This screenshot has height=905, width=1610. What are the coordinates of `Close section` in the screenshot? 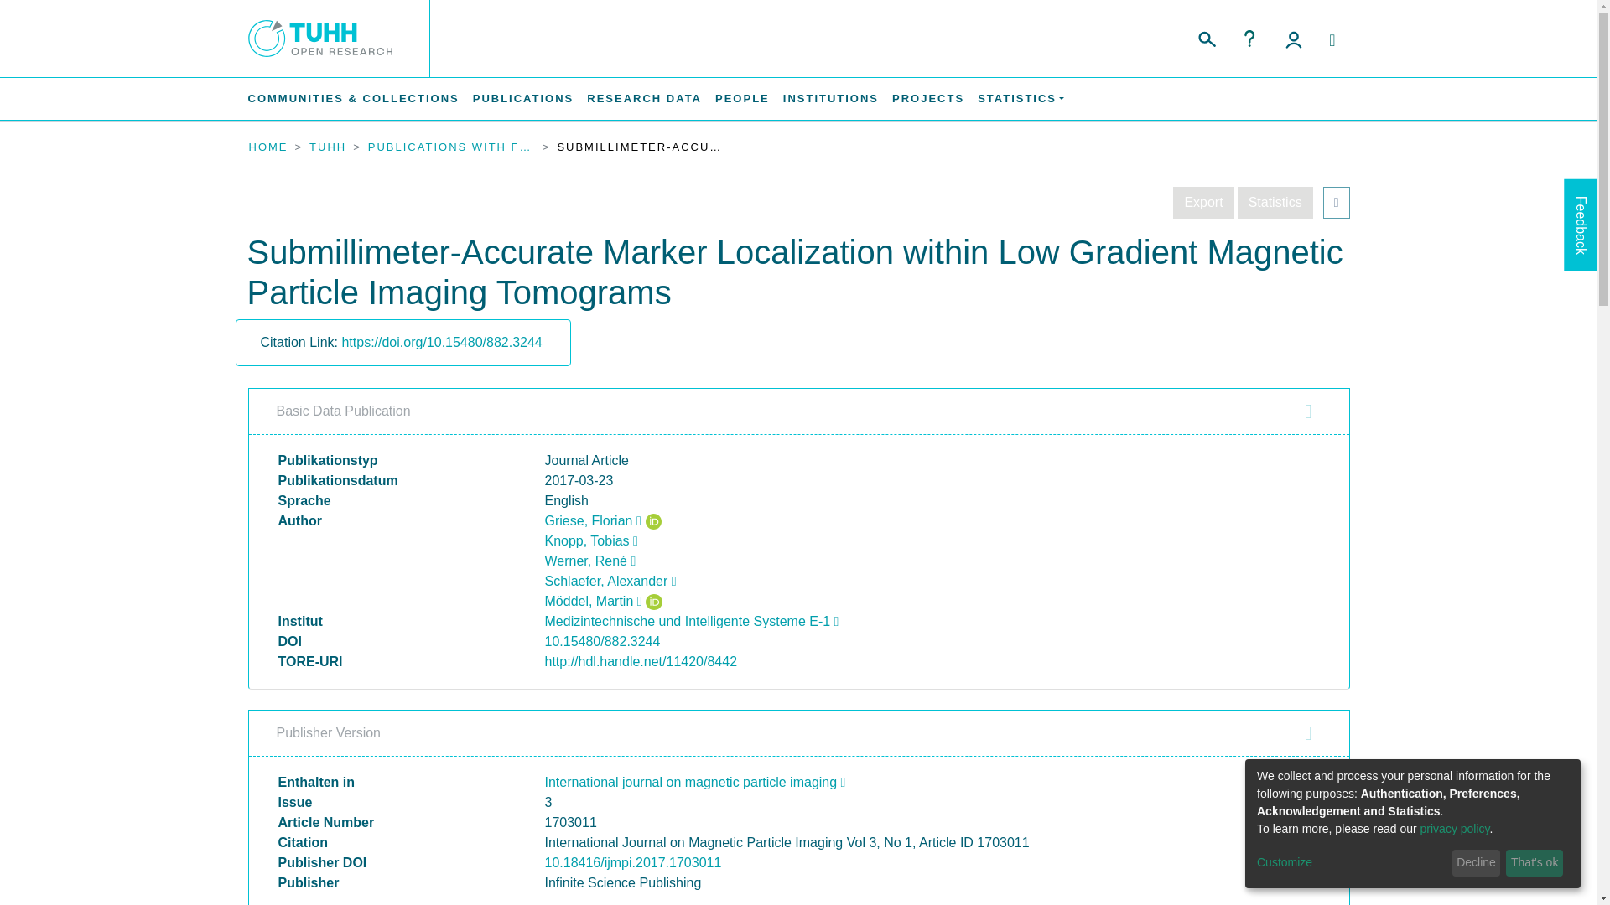 It's located at (1308, 411).